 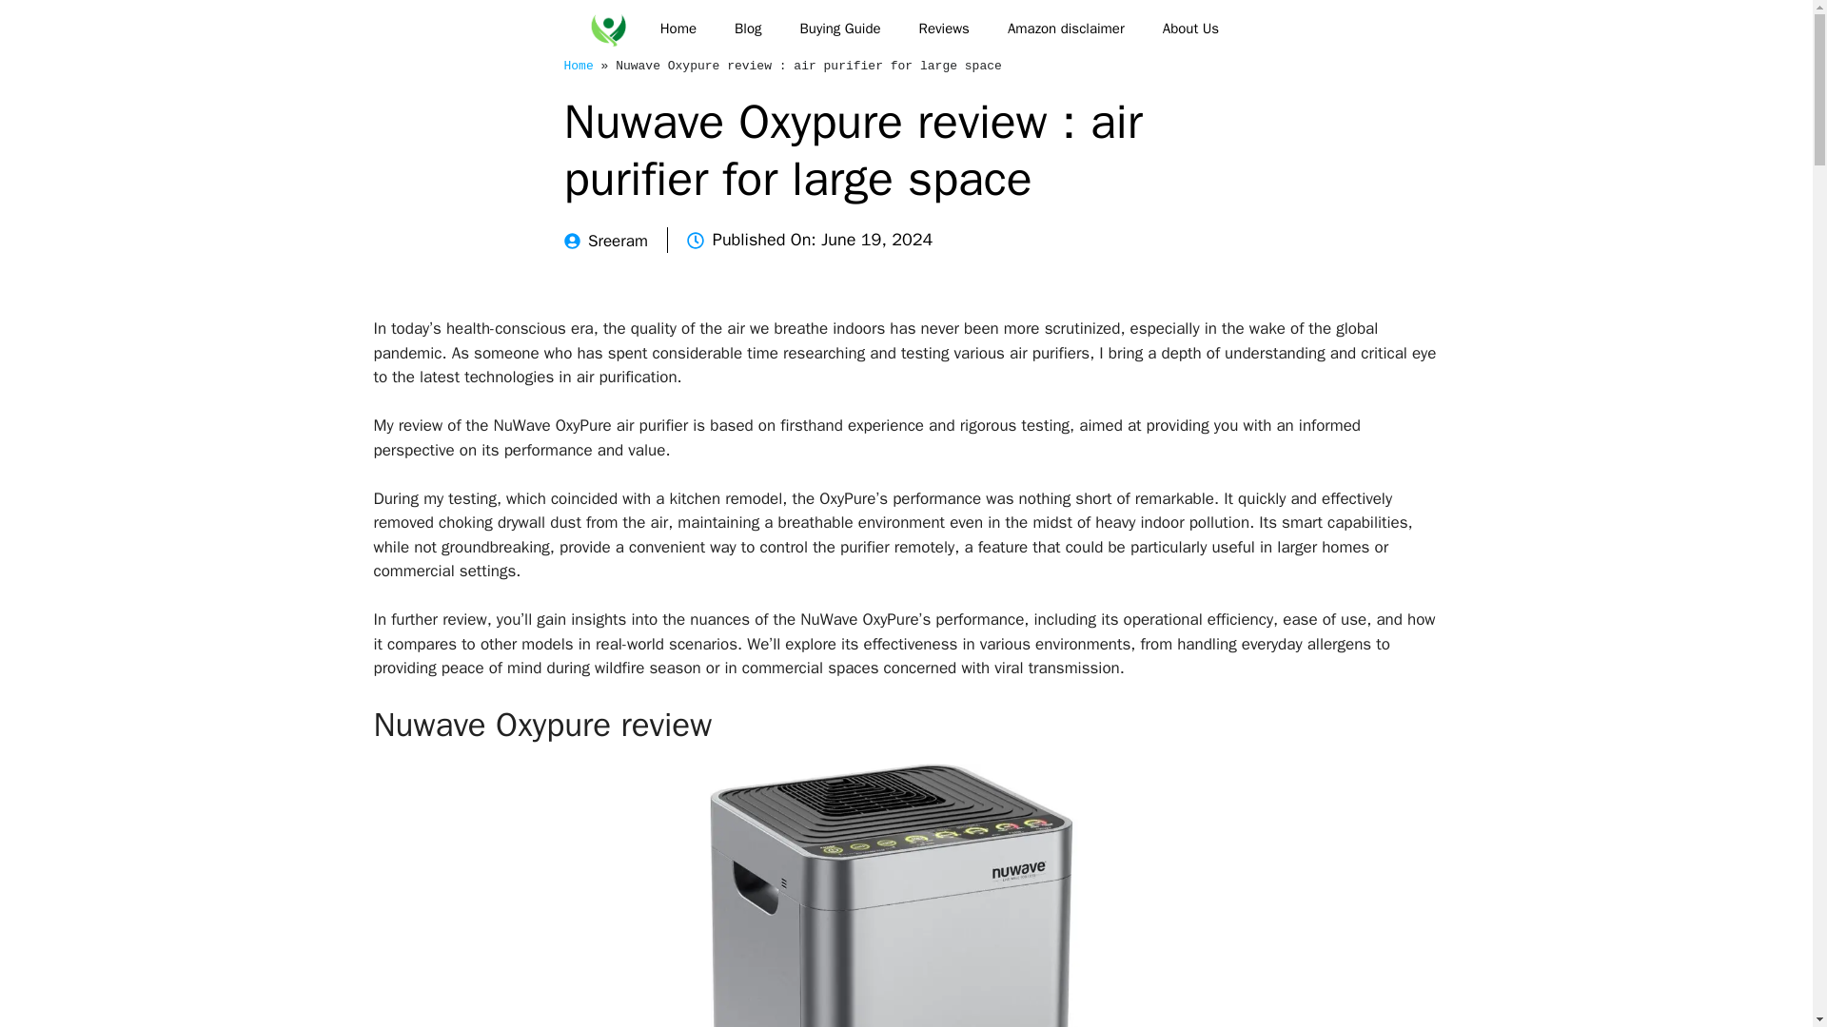 What do you see at coordinates (944, 29) in the screenshot?
I see `Reviews` at bounding box center [944, 29].